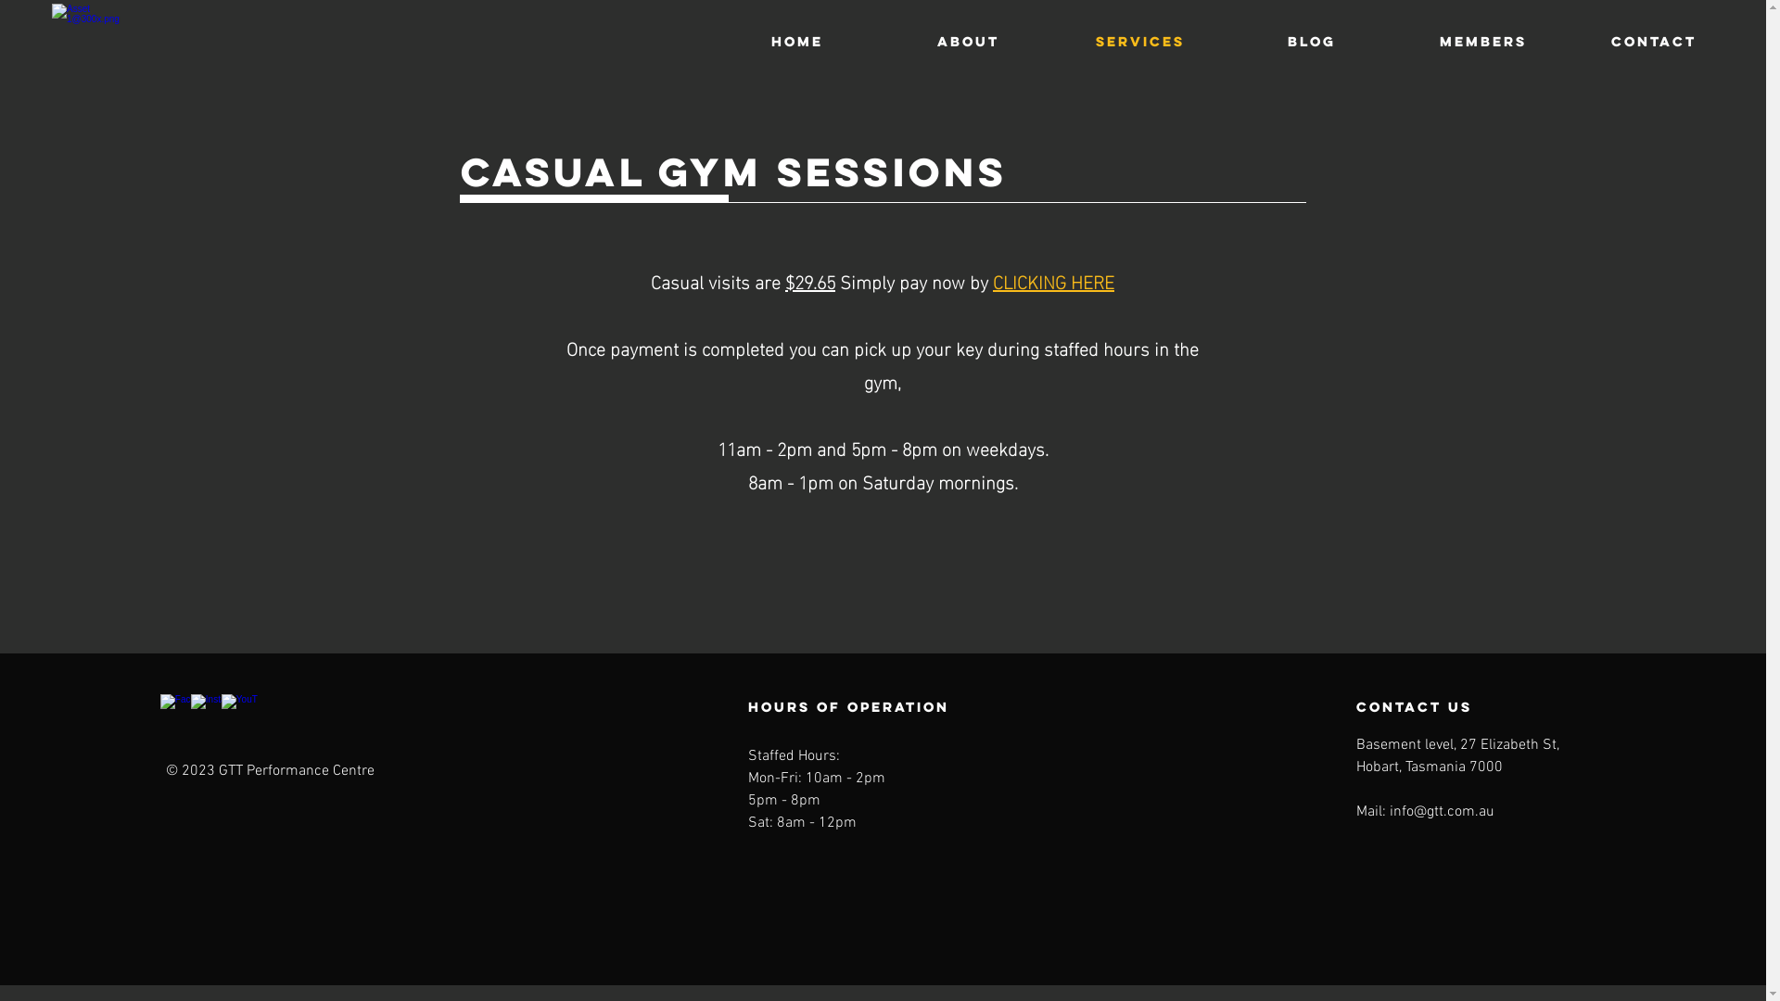 The image size is (1780, 1001). I want to click on Blog, so click(1311, 42).